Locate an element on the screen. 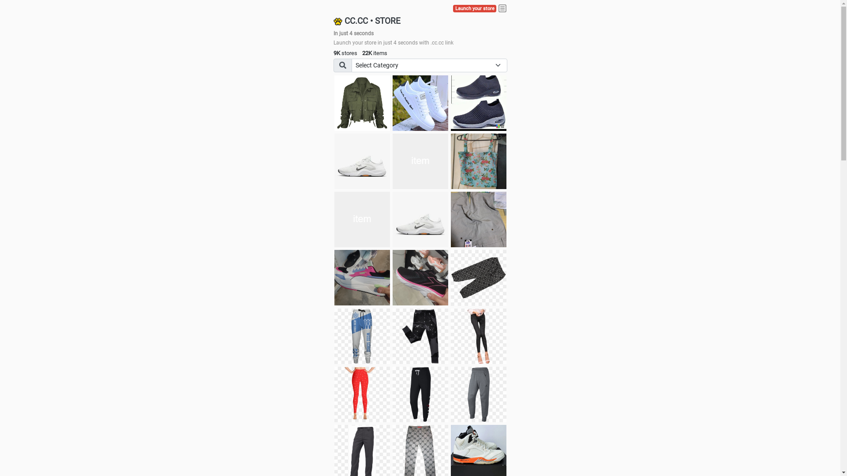  Things we need is located at coordinates (420, 161).